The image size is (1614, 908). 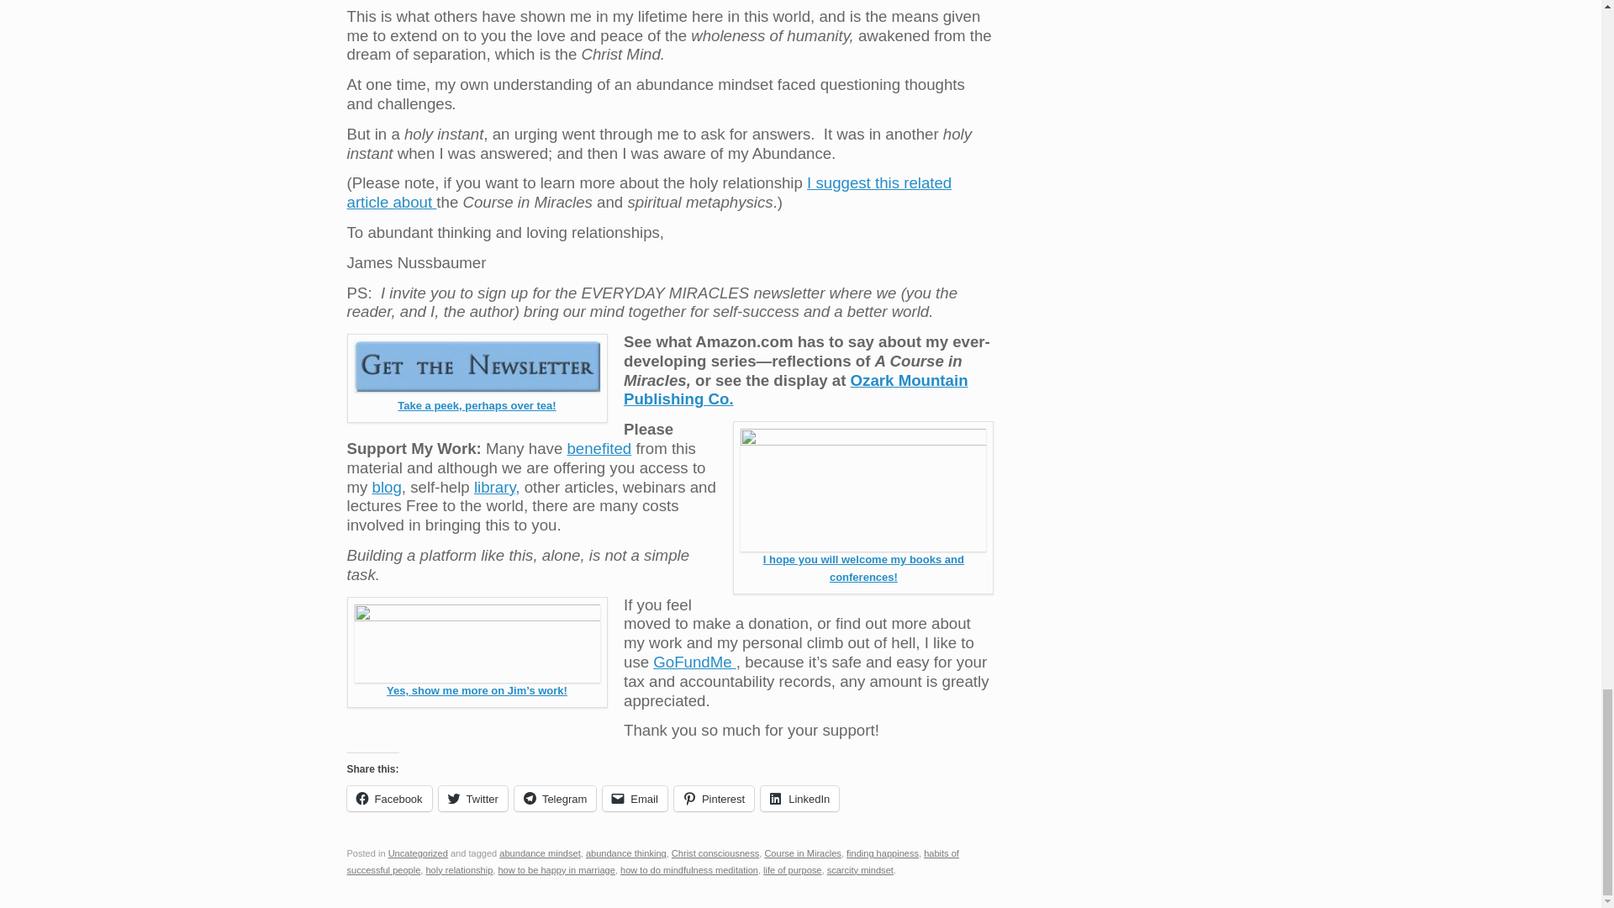 What do you see at coordinates (555, 799) in the screenshot?
I see `Click to share on Telegram` at bounding box center [555, 799].